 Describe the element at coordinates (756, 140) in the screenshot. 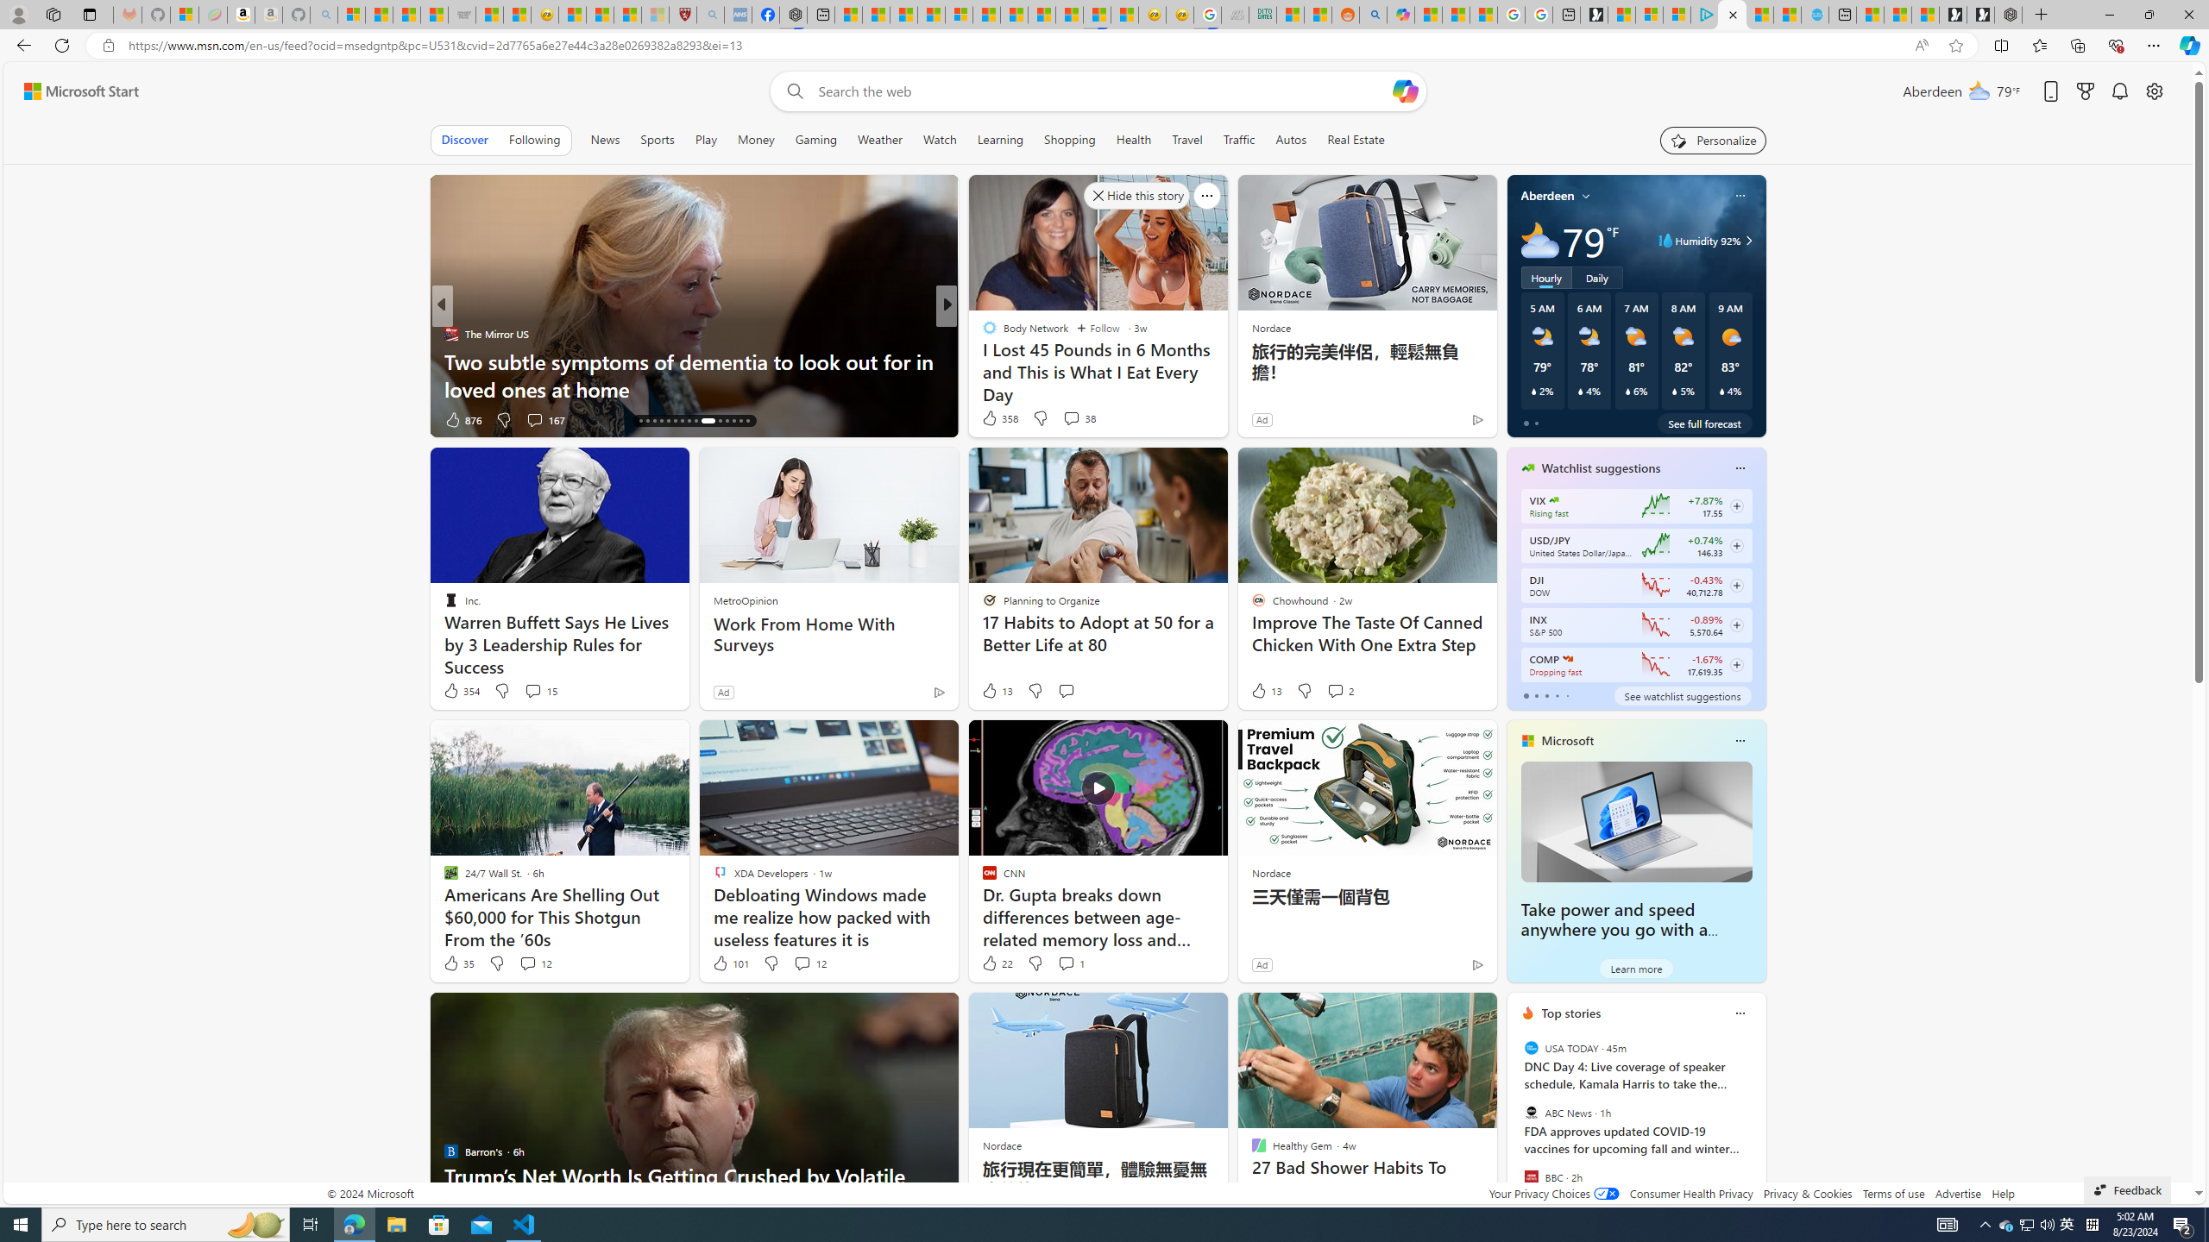

I see `Money` at that location.